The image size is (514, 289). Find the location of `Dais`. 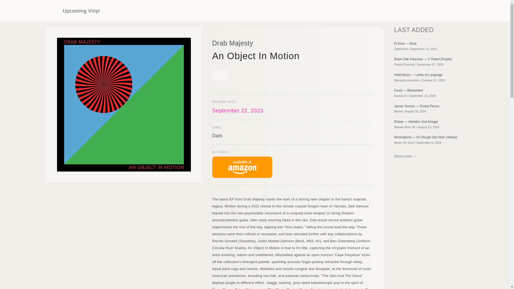

Dais is located at coordinates (217, 135).